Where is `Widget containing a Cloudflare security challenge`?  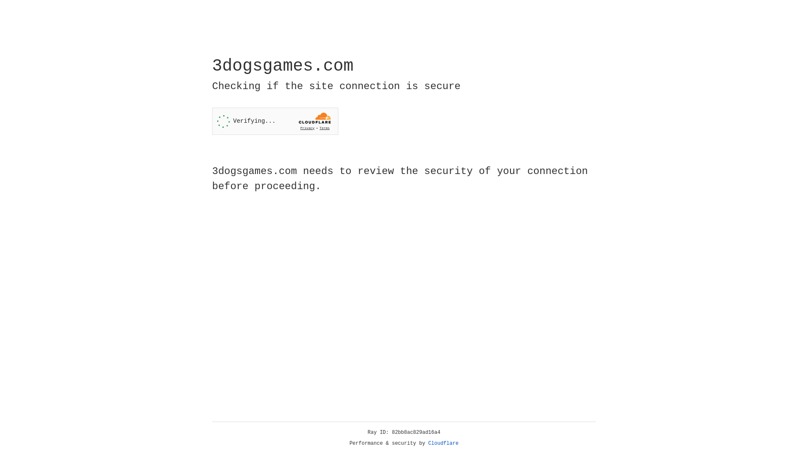
Widget containing a Cloudflare security challenge is located at coordinates (275, 121).